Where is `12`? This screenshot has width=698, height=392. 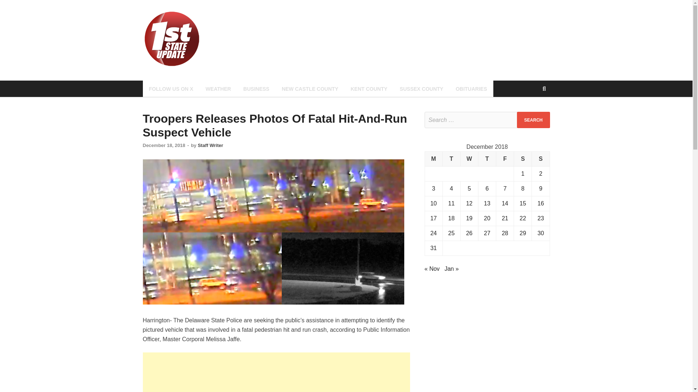 12 is located at coordinates (469, 203).